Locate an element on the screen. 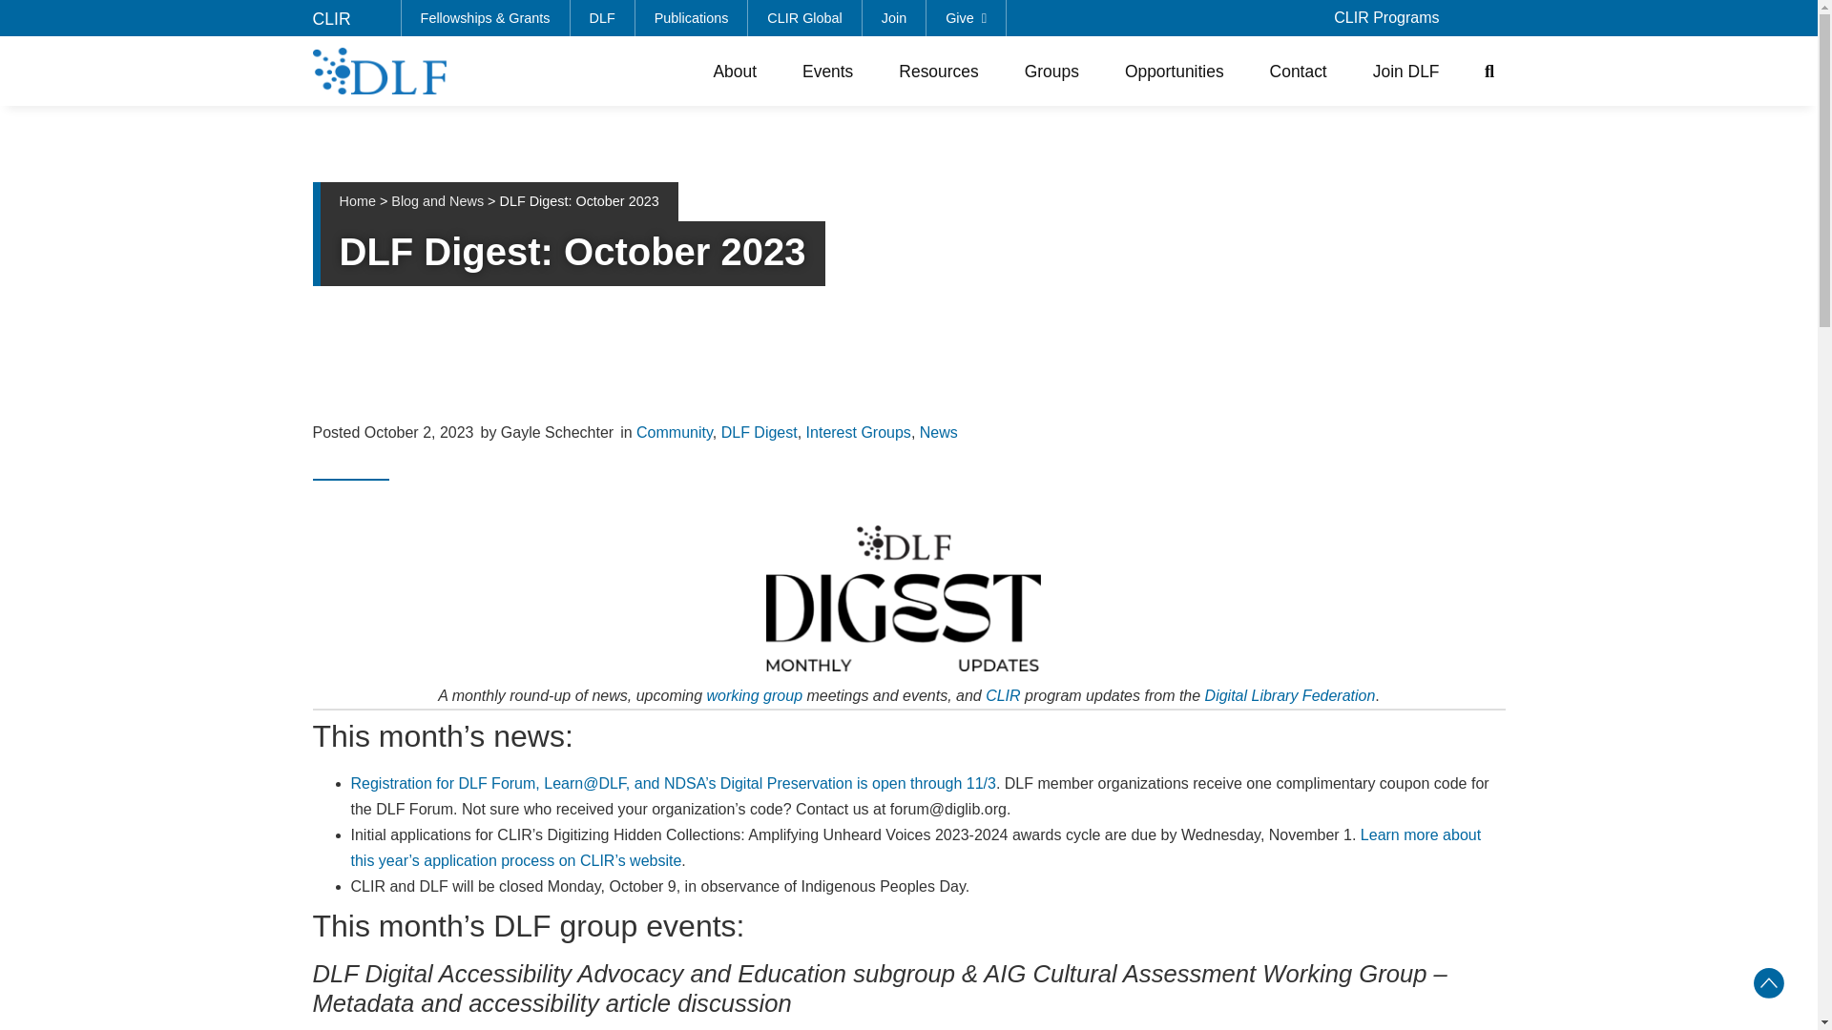  CLIR Global is located at coordinates (803, 17).